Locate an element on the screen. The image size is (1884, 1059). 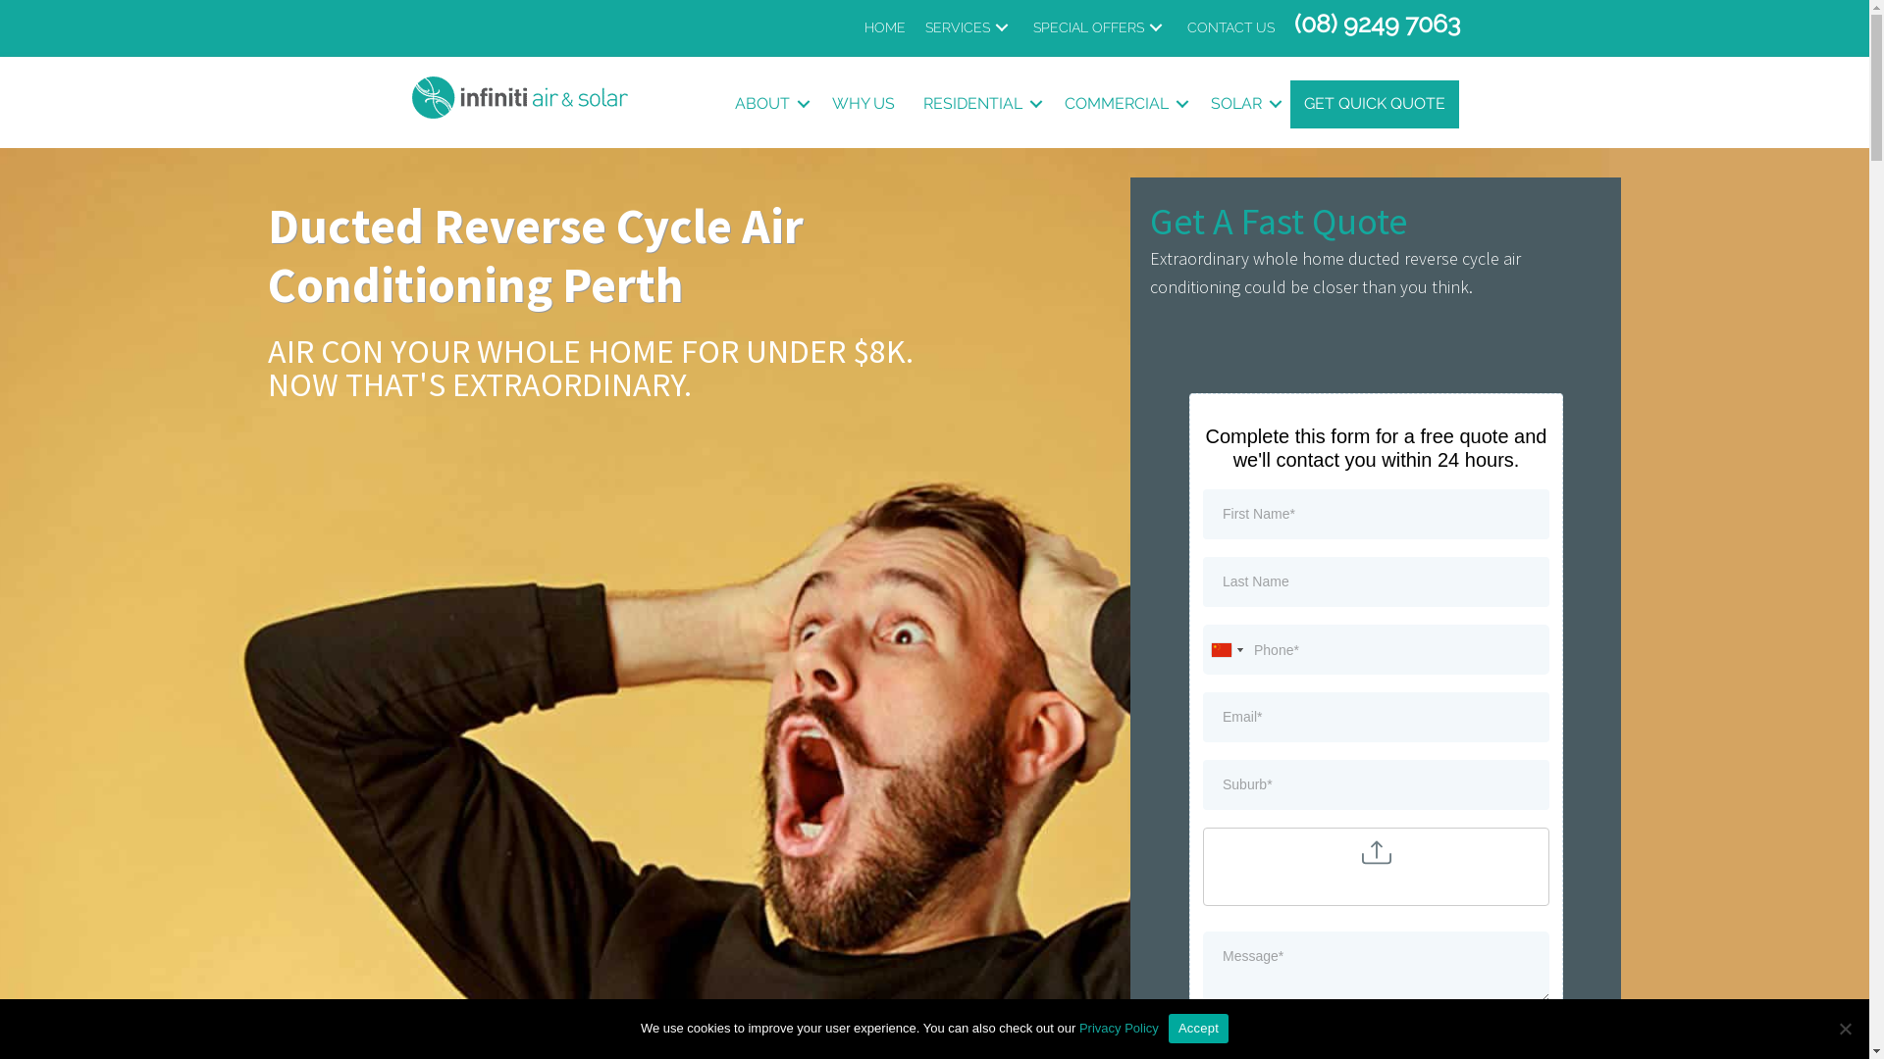
CONTACT US is located at coordinates (1230, 27).